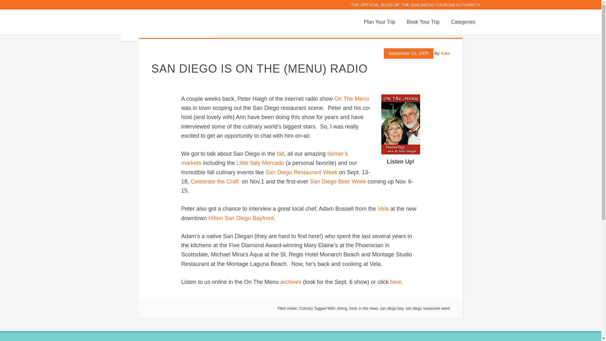 This screenshot has width=606, height=341. Describe the element at coordinates (261, 163) in the screenshot. I see `Little Italy Mercado` at that location.